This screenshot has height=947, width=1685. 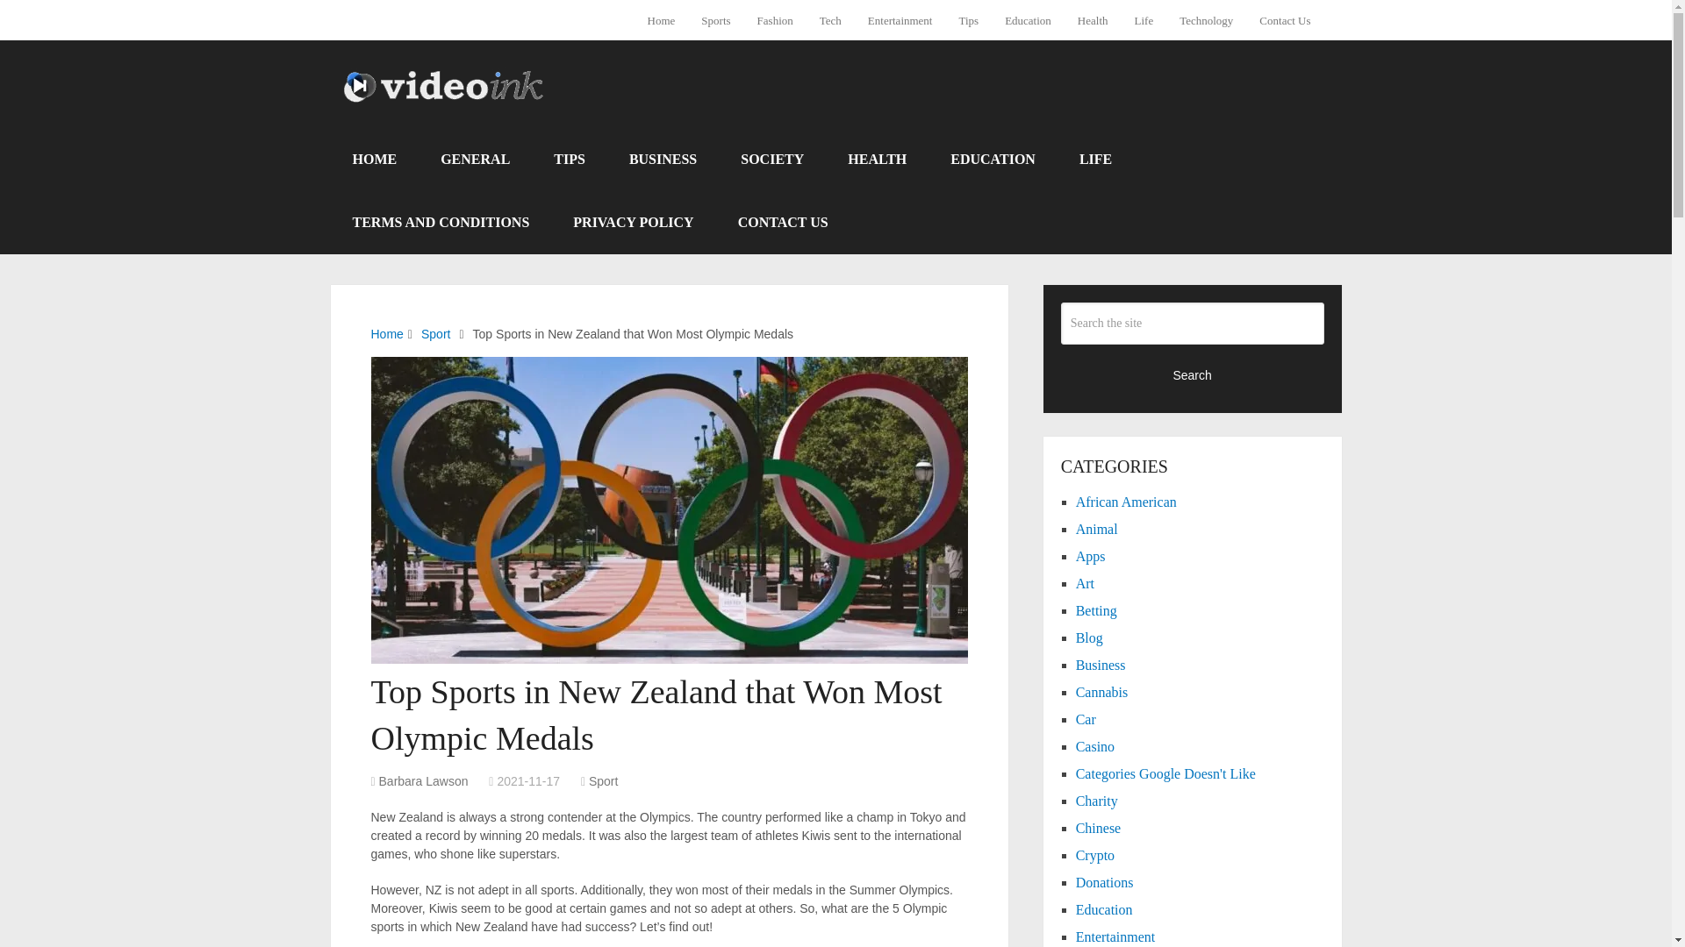 I want to click on LIFE, so click(x=1095, y=160).